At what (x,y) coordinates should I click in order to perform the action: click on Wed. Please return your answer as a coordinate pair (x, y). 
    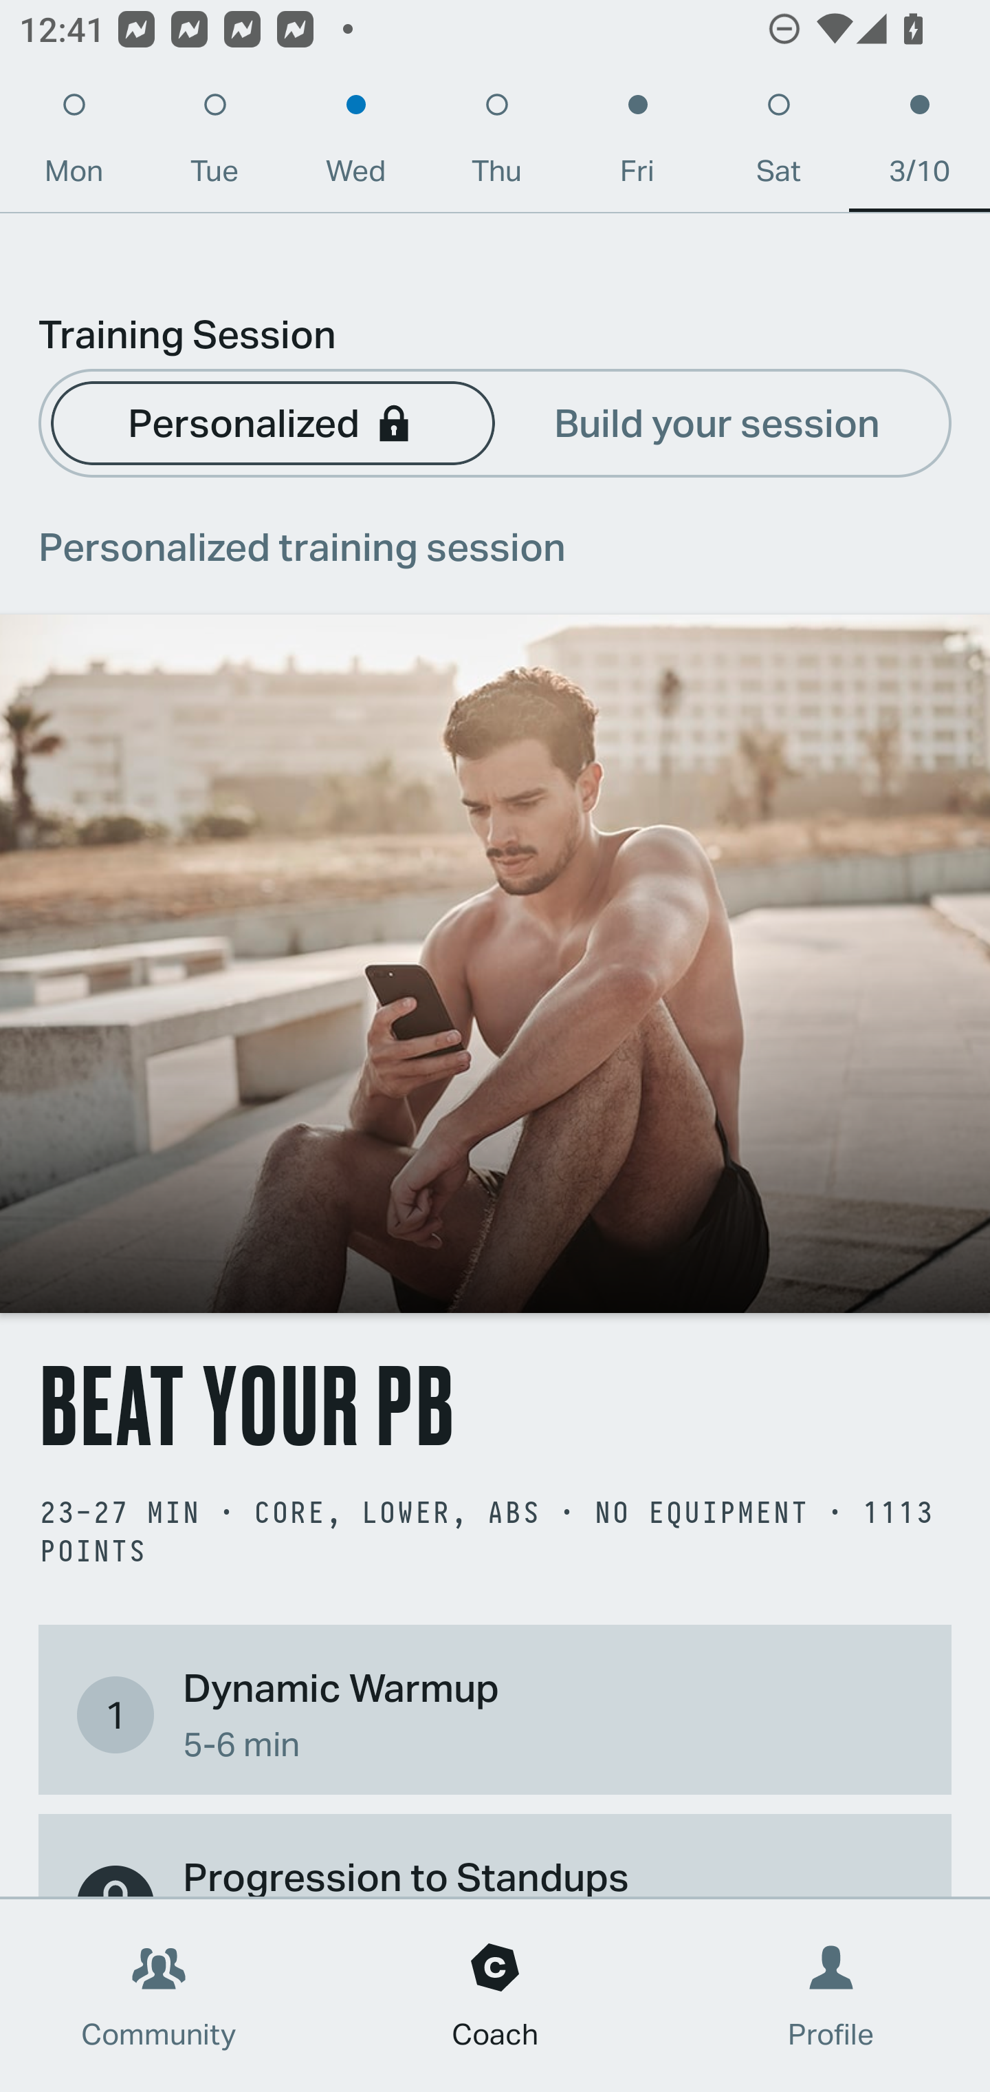
    Looking at the image, I should click on (355, 145).